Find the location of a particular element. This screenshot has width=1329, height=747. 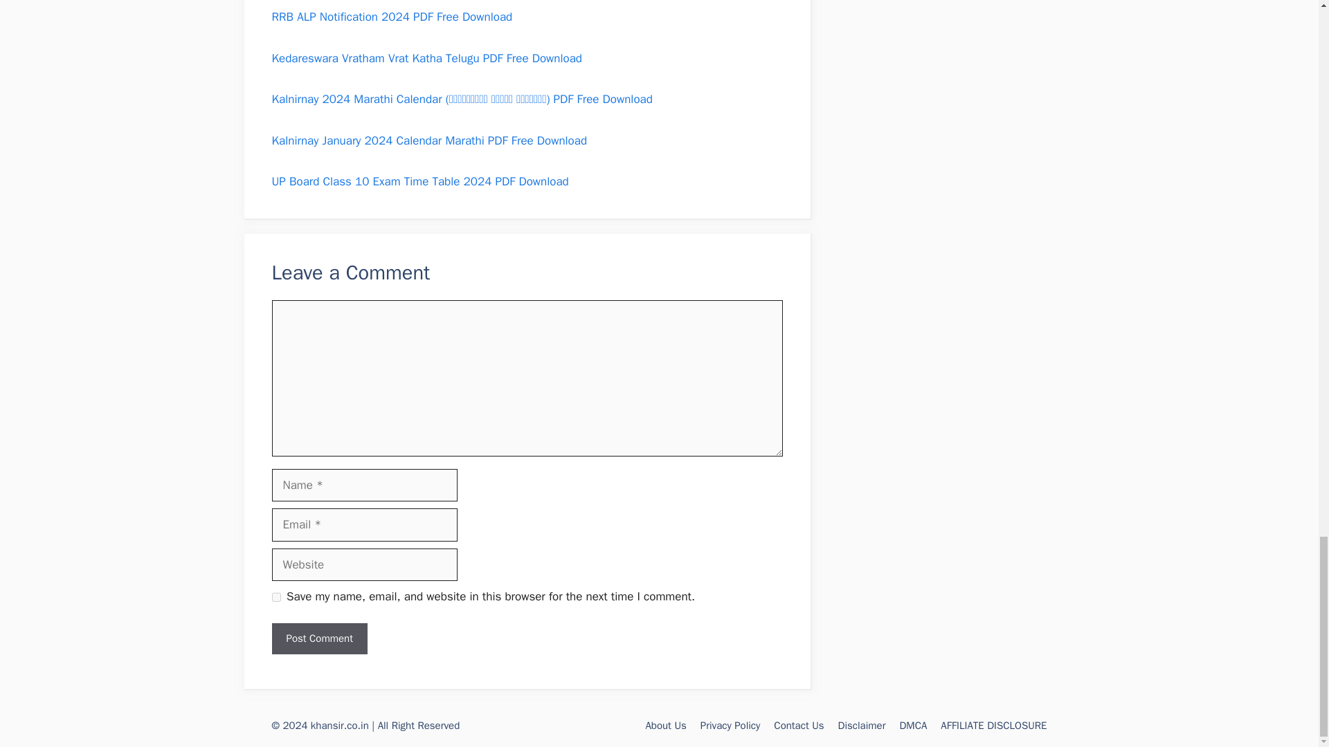

Kedareswara Vratham Vrat Katha Telugu PDF Free Download is located at coordinates (426, 58).